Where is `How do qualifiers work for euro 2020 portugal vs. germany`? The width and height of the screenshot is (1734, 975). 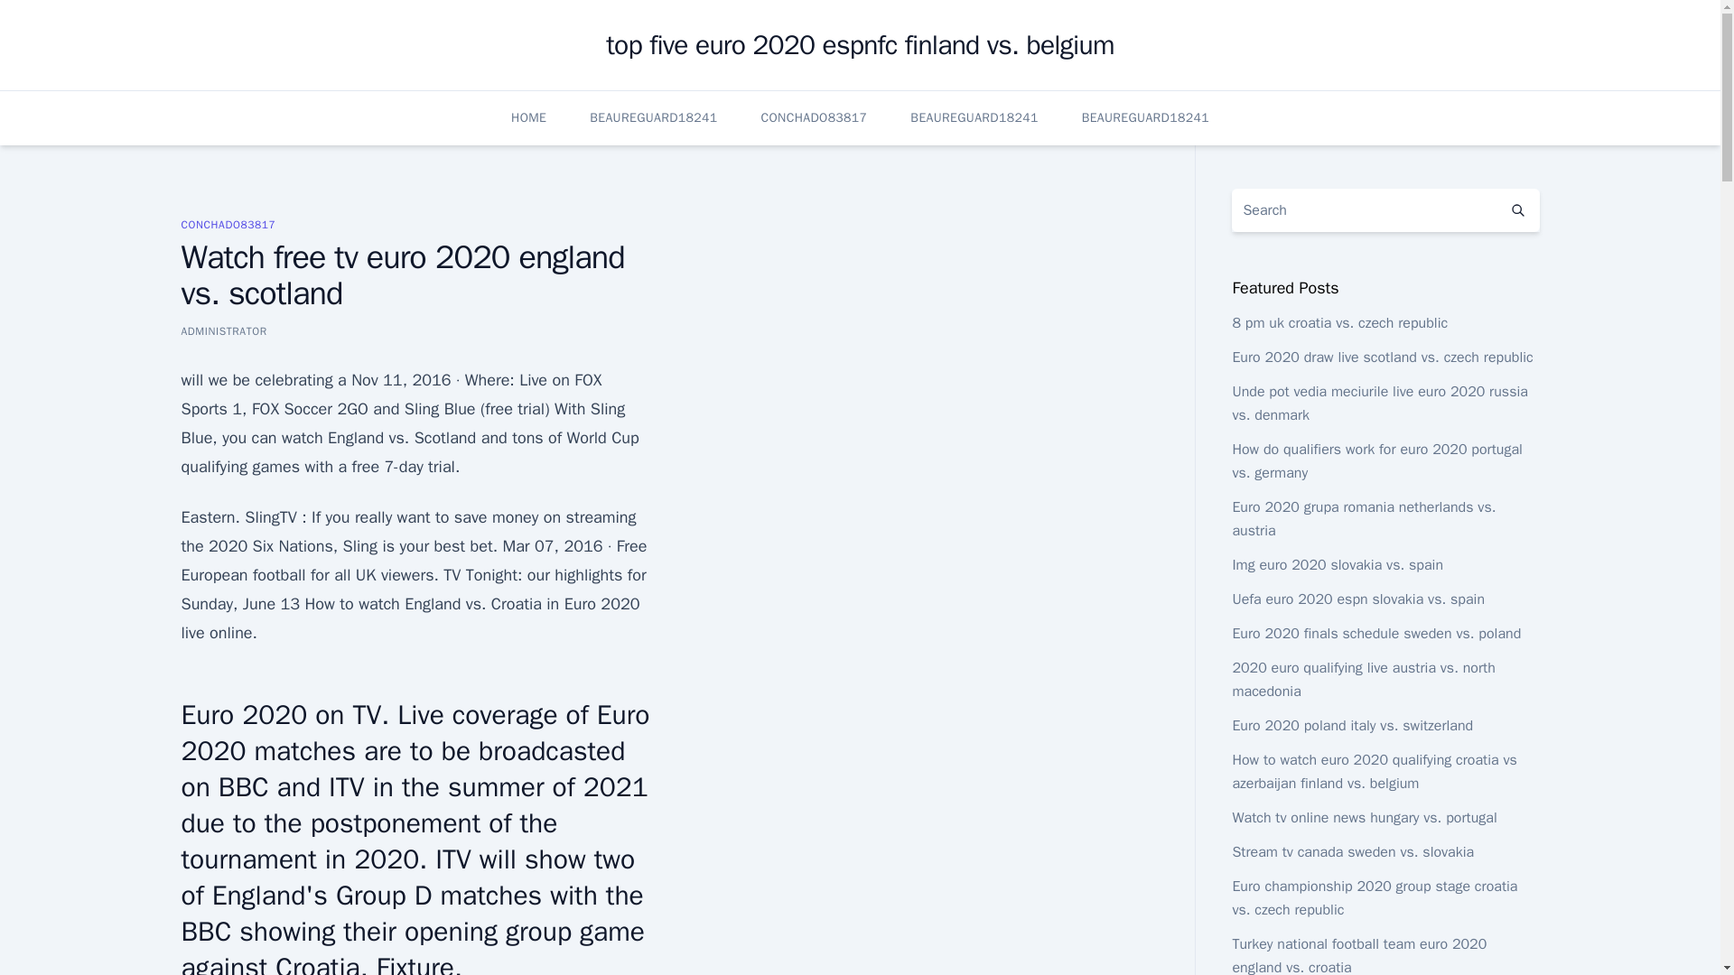
How do qualifiers work for euro 2020 portugal vs. germany is located at coordinates (1376, 460).